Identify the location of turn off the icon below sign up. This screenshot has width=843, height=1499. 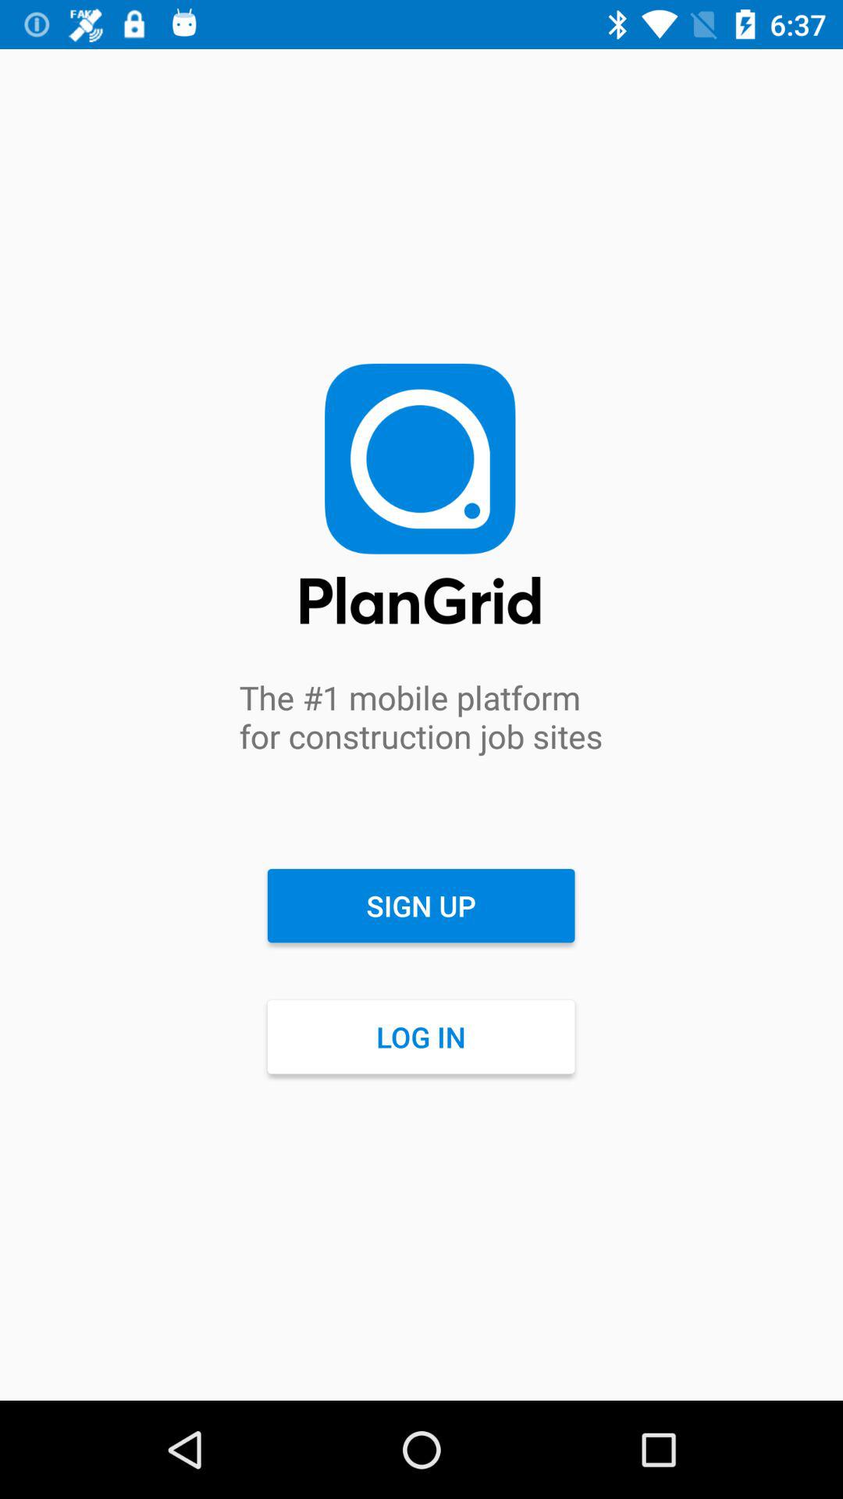
(421, 1037).